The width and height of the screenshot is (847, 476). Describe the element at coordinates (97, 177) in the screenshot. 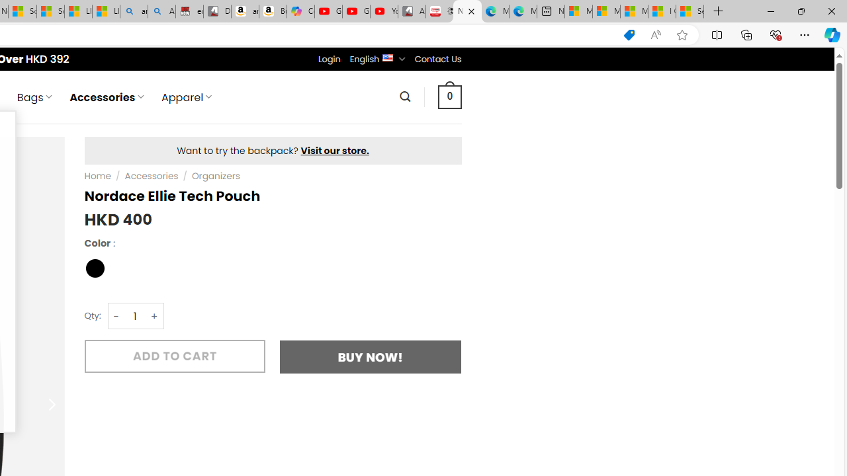

I see `Home` at that location.